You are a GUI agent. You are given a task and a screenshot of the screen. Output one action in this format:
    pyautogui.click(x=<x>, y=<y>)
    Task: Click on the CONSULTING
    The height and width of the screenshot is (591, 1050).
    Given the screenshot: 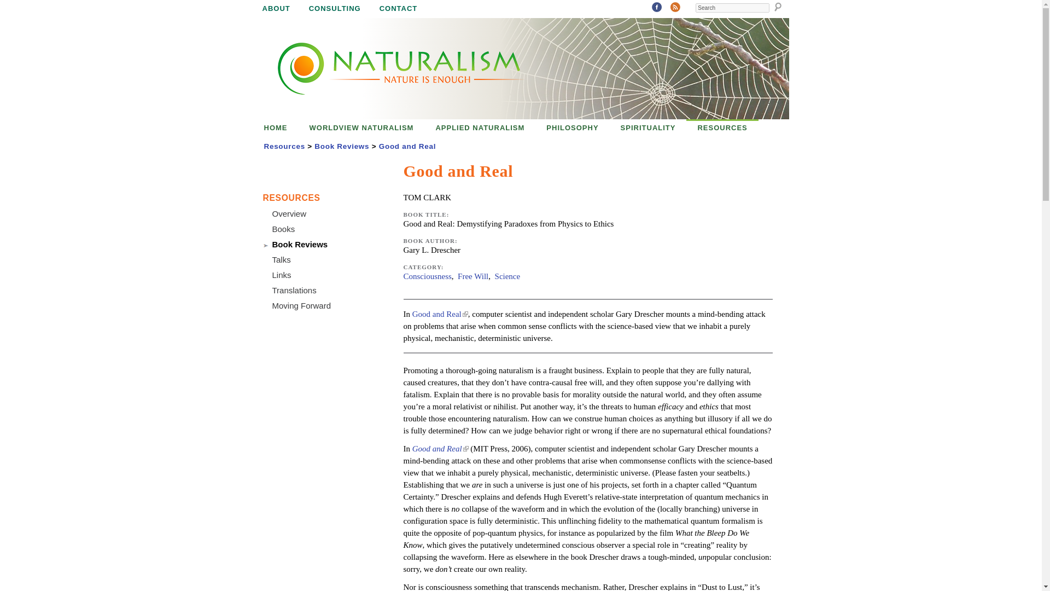 What is the action you would take?
    pyautogui.click(x=335, y=9)
    